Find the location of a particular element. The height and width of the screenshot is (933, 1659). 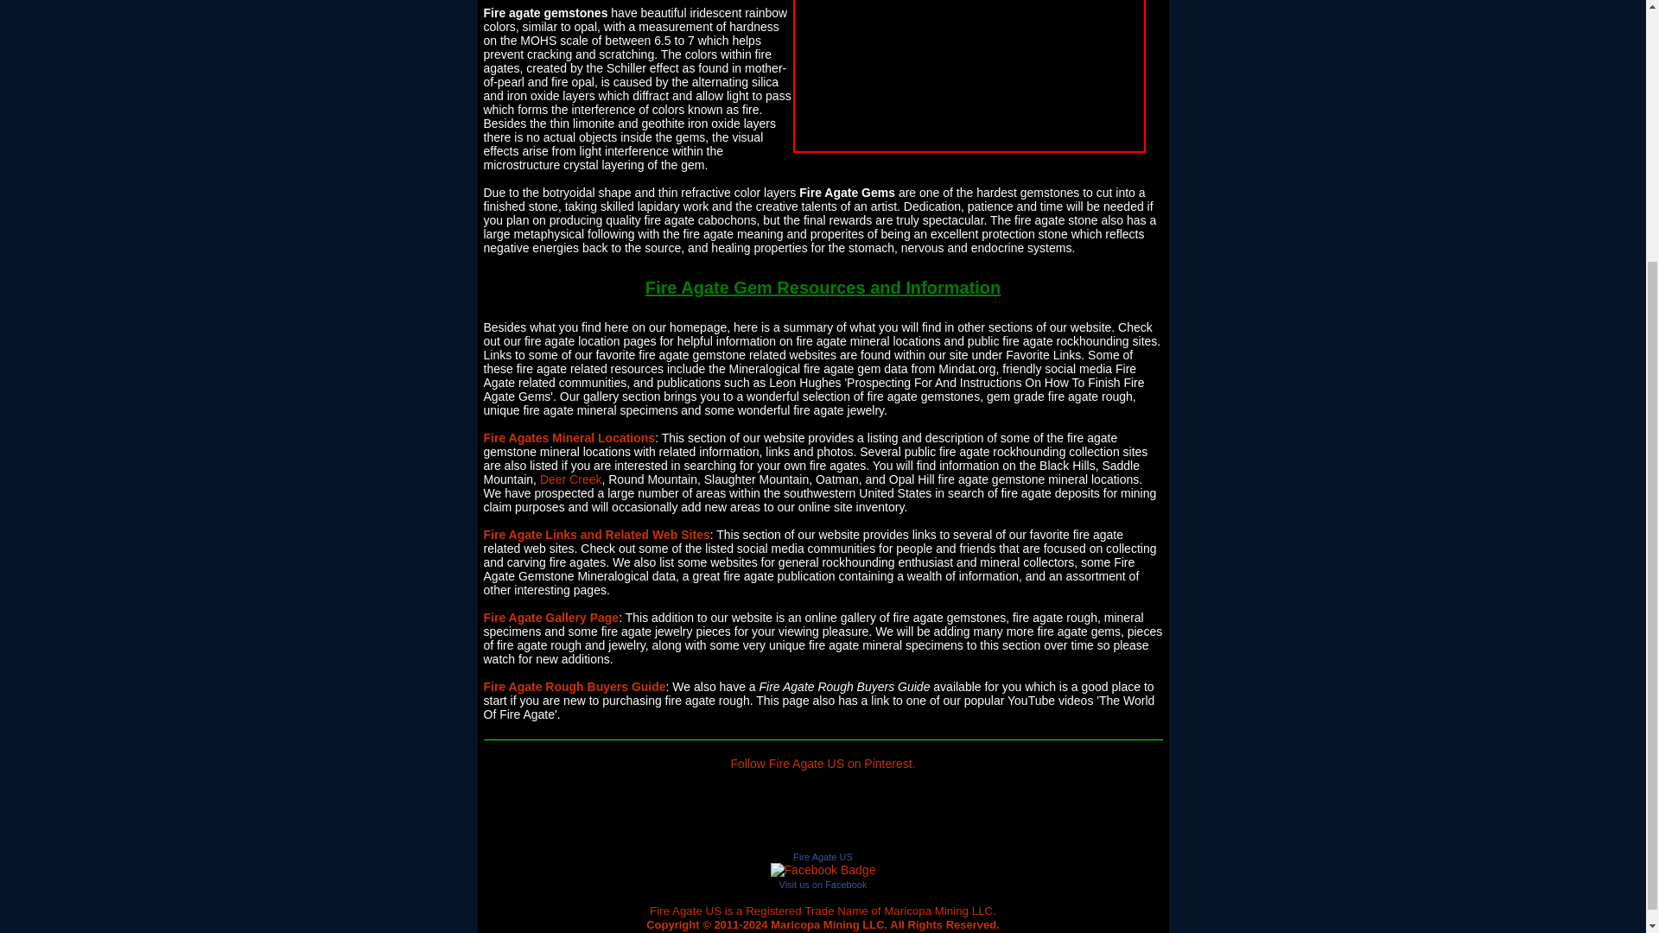

Maricopa Mining LLC. is located at coordinates (940, 911).